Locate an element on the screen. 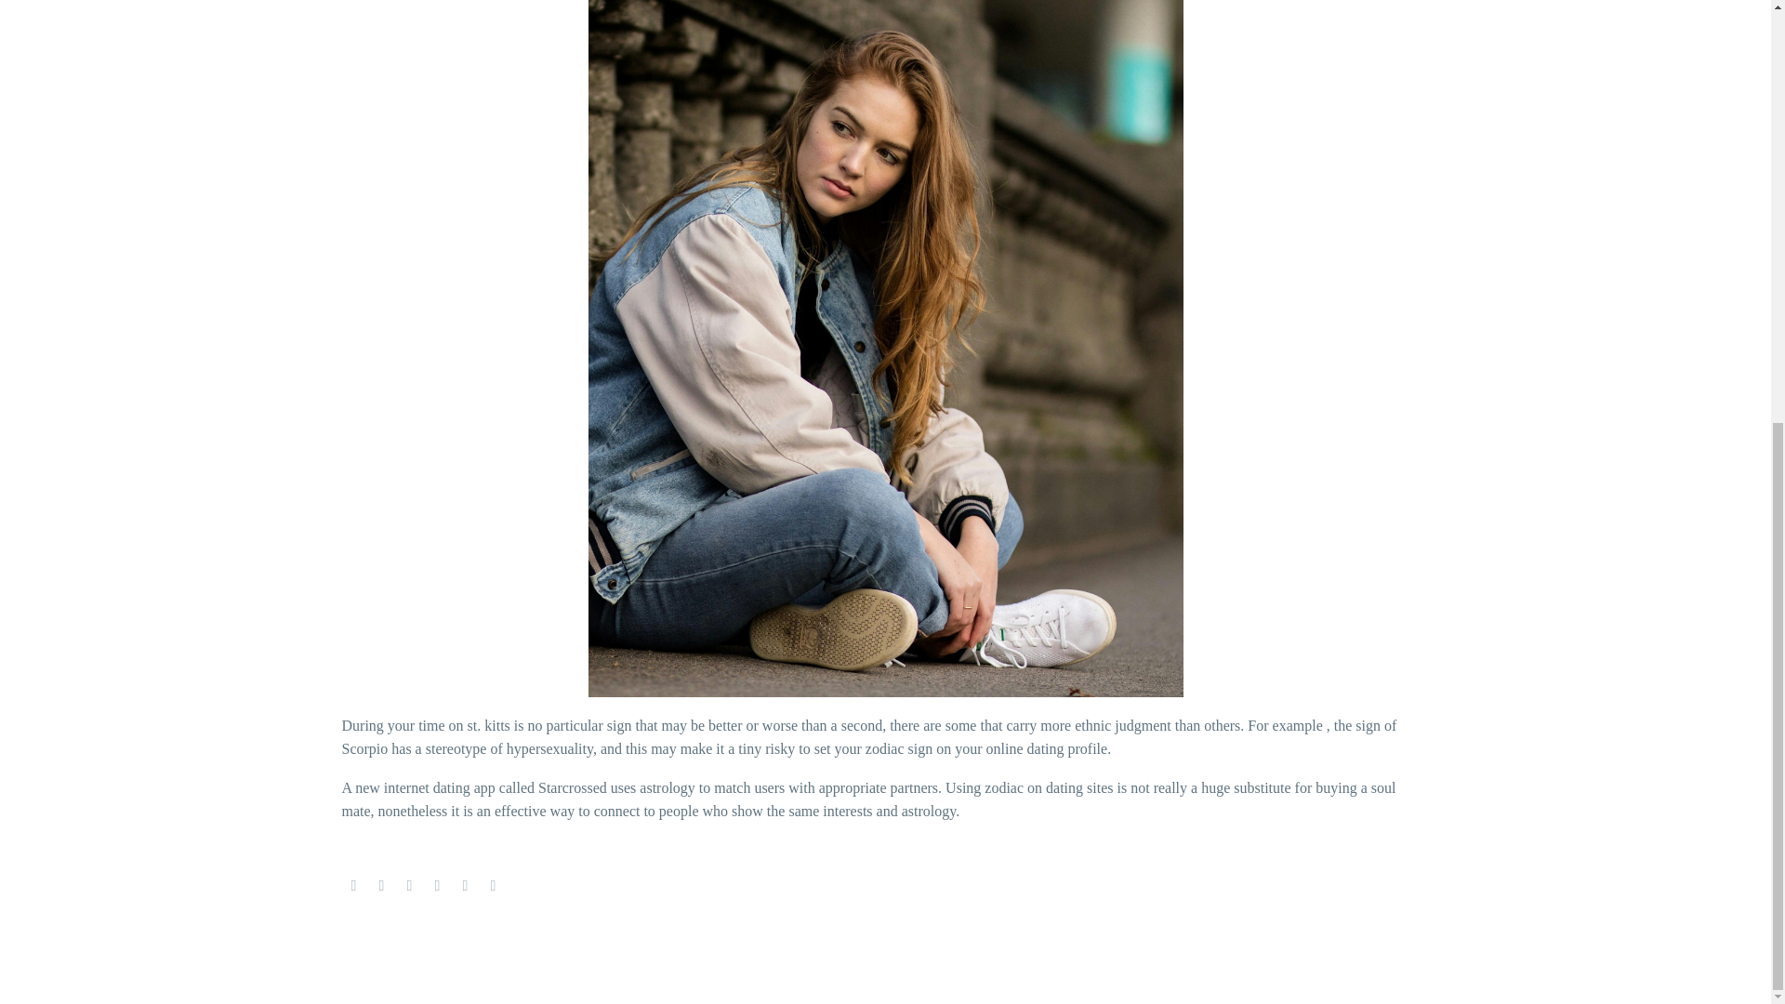 The image size is (1785, 1004). Pinterest is located at coordinates (409, 886).